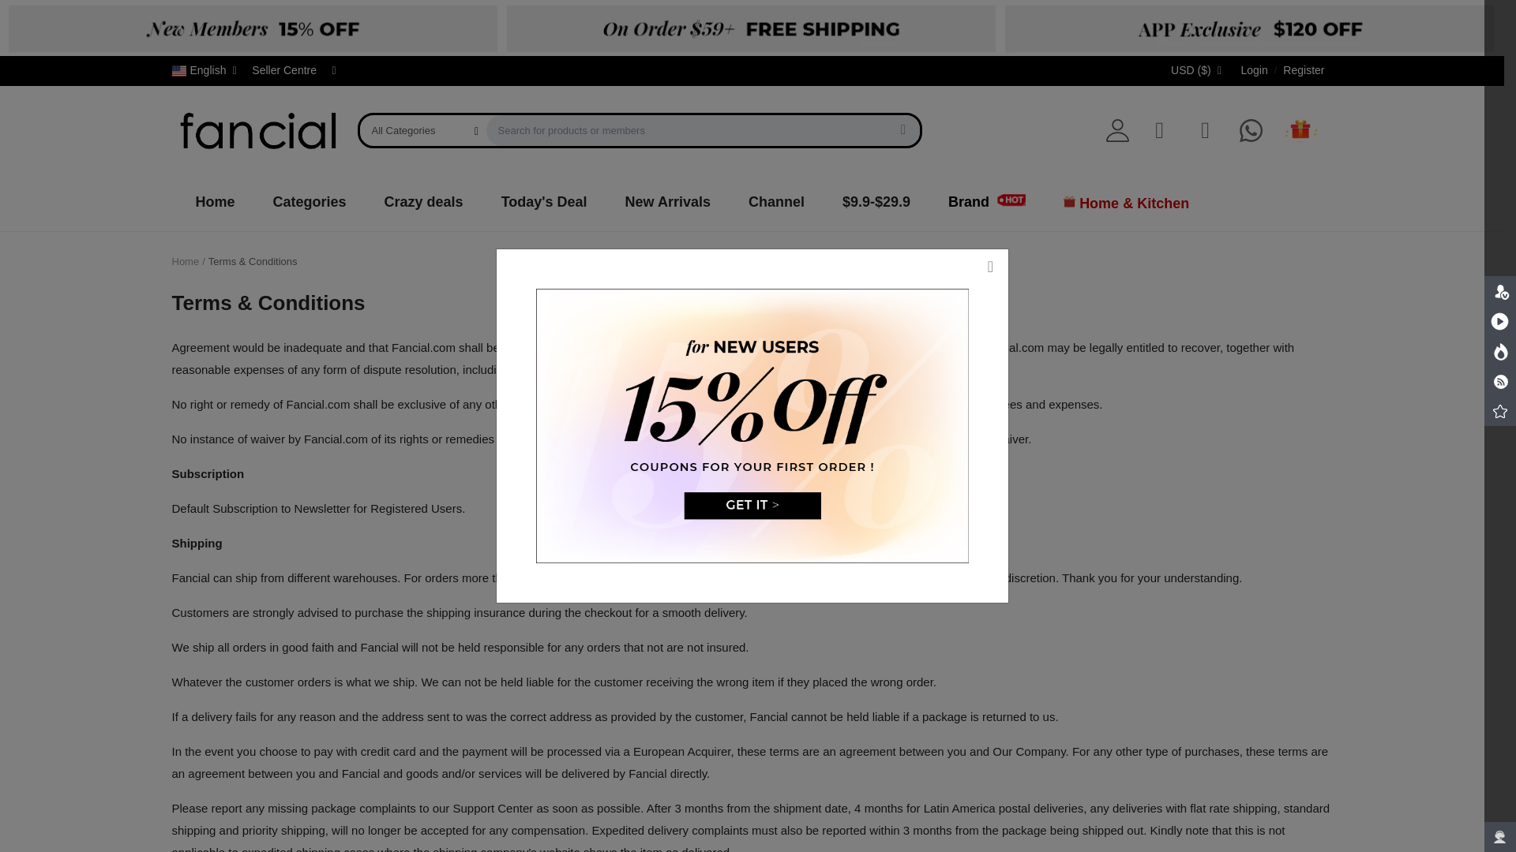  I want to click on Seller Centre, so click(284, 70).